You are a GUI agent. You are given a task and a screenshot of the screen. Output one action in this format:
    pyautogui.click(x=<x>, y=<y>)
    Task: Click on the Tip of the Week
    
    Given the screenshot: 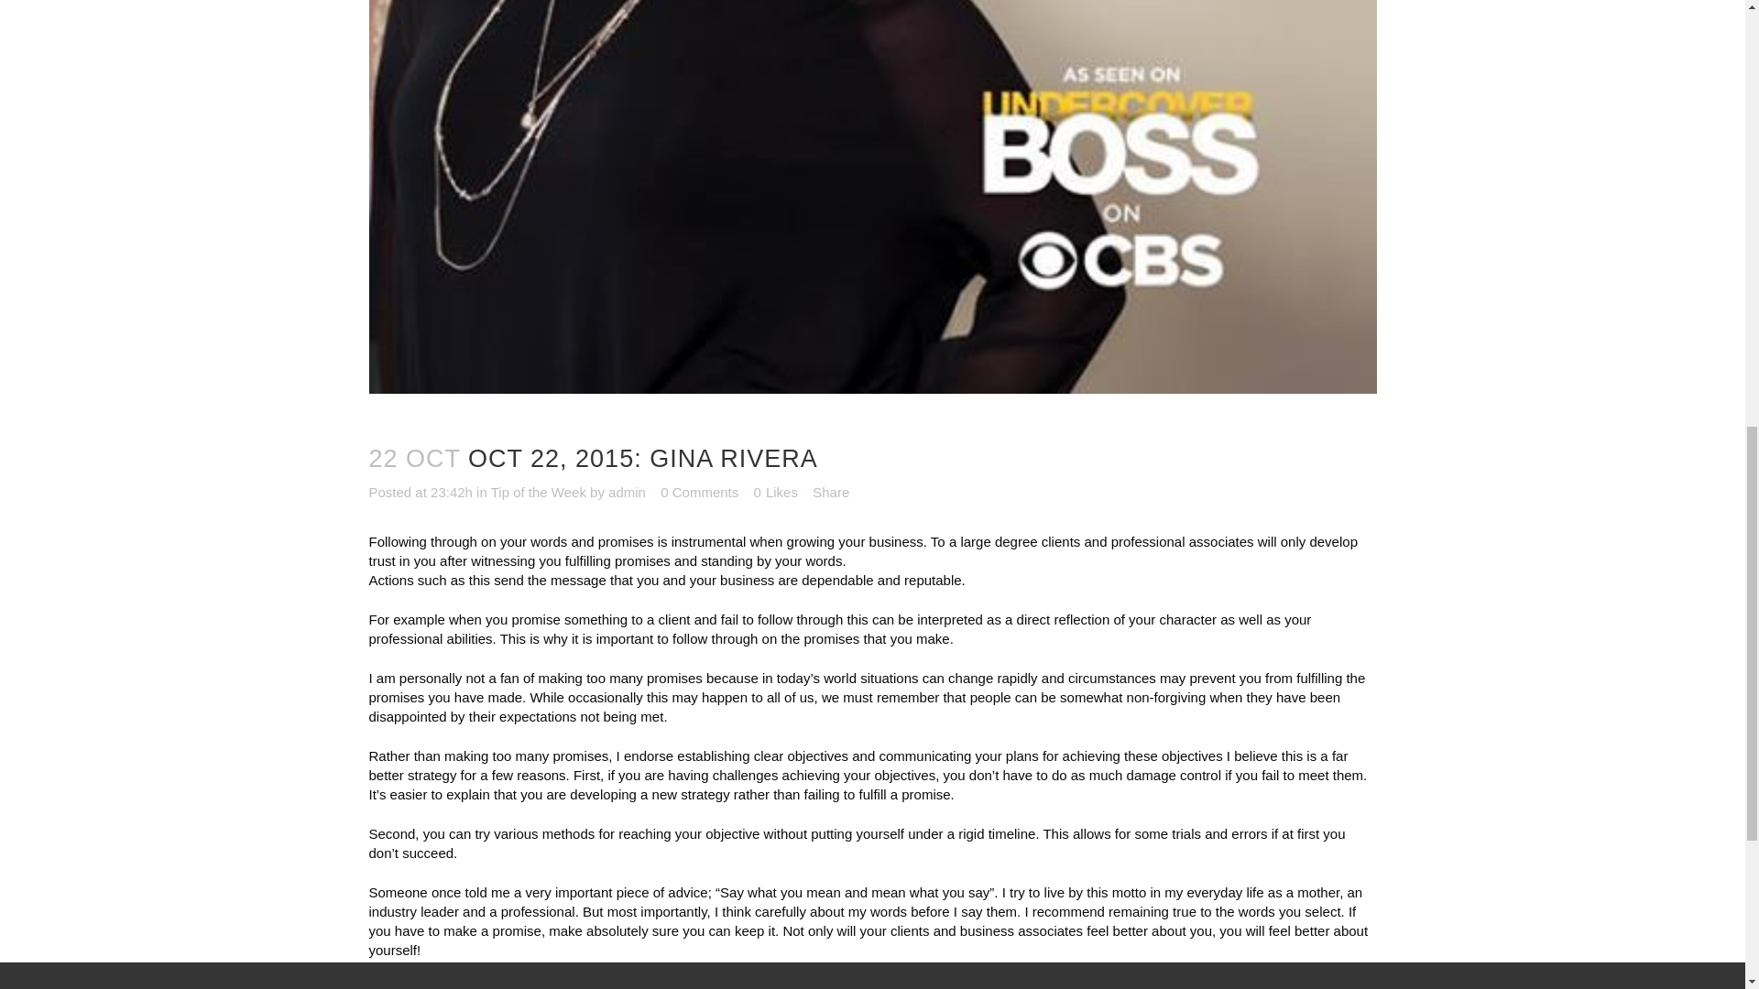 What is the action you would take?
    pyautogui.click(x=538, y=493)
    